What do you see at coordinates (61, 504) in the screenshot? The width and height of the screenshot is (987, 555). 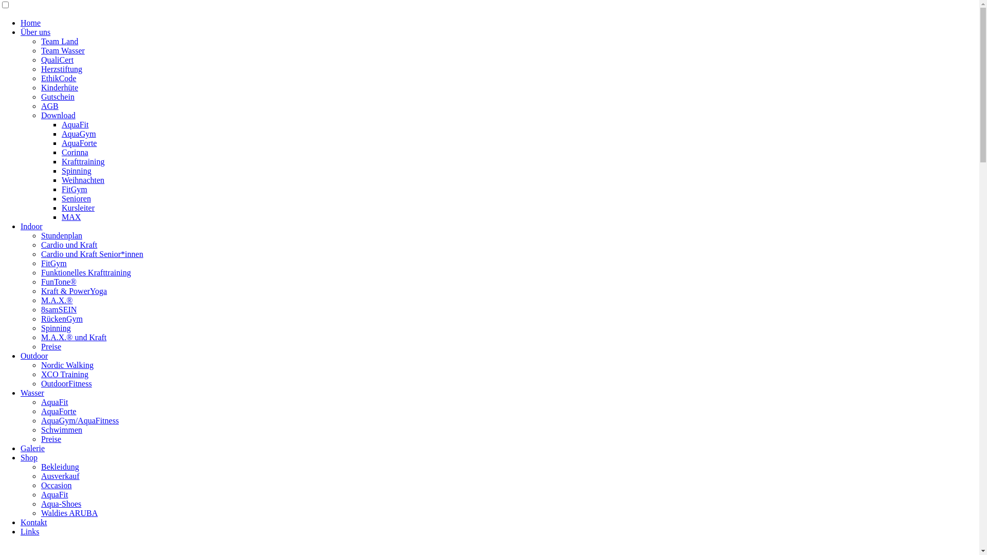 I see `Aqua-Shoes` at bounding box center [61, 504].